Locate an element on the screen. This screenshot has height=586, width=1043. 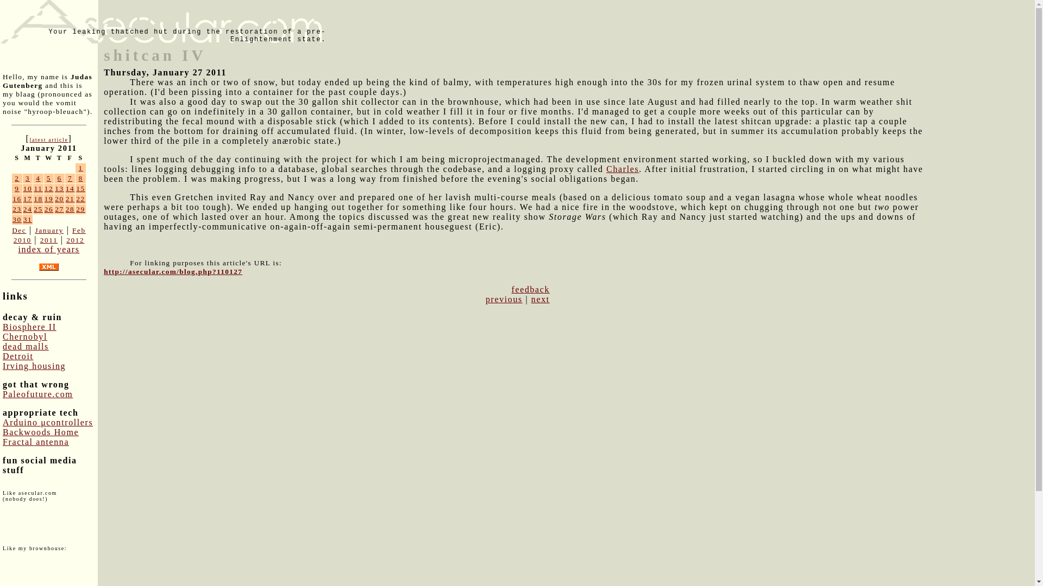
index of years is located at coordinates (48, 249).